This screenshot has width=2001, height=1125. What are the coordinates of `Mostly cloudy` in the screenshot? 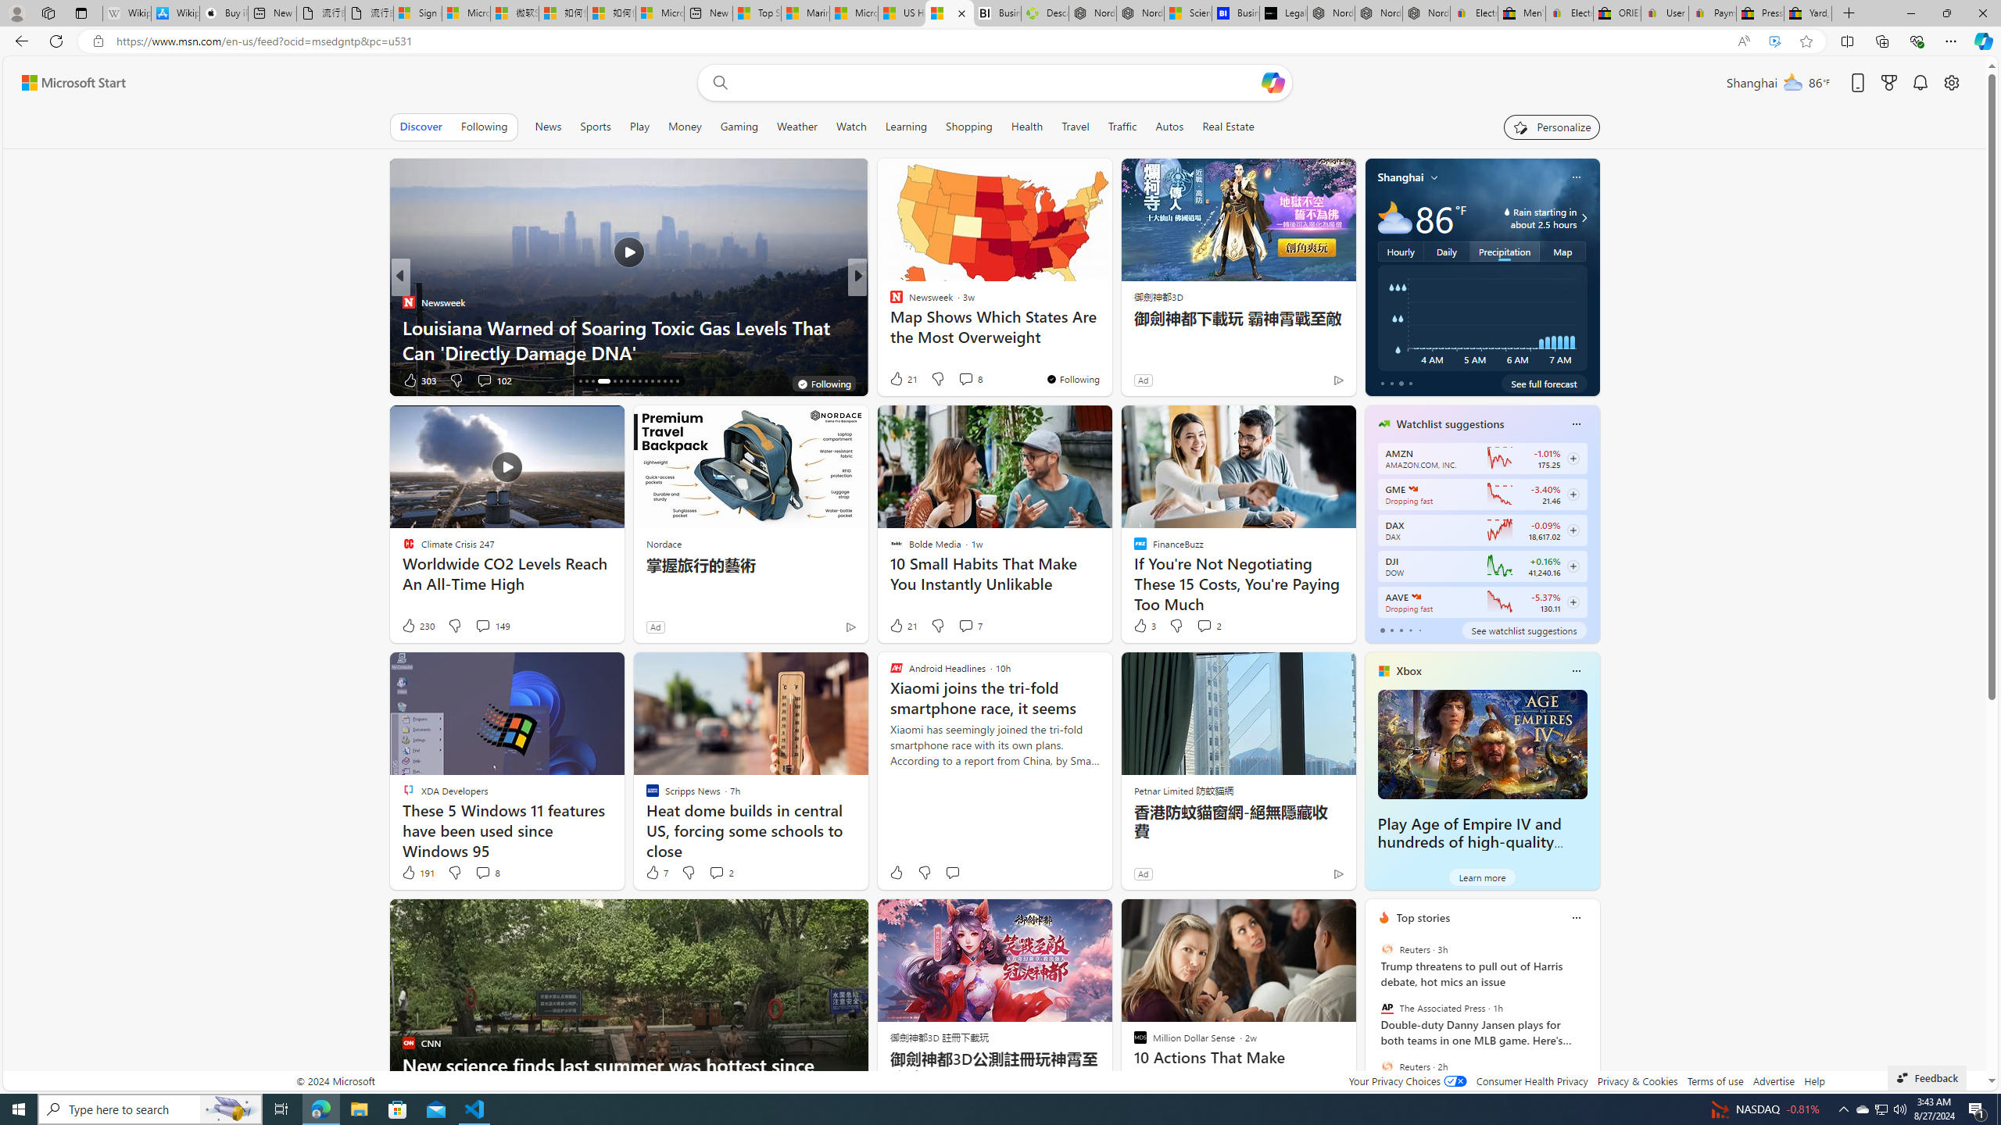 It's located at (1394, 217).